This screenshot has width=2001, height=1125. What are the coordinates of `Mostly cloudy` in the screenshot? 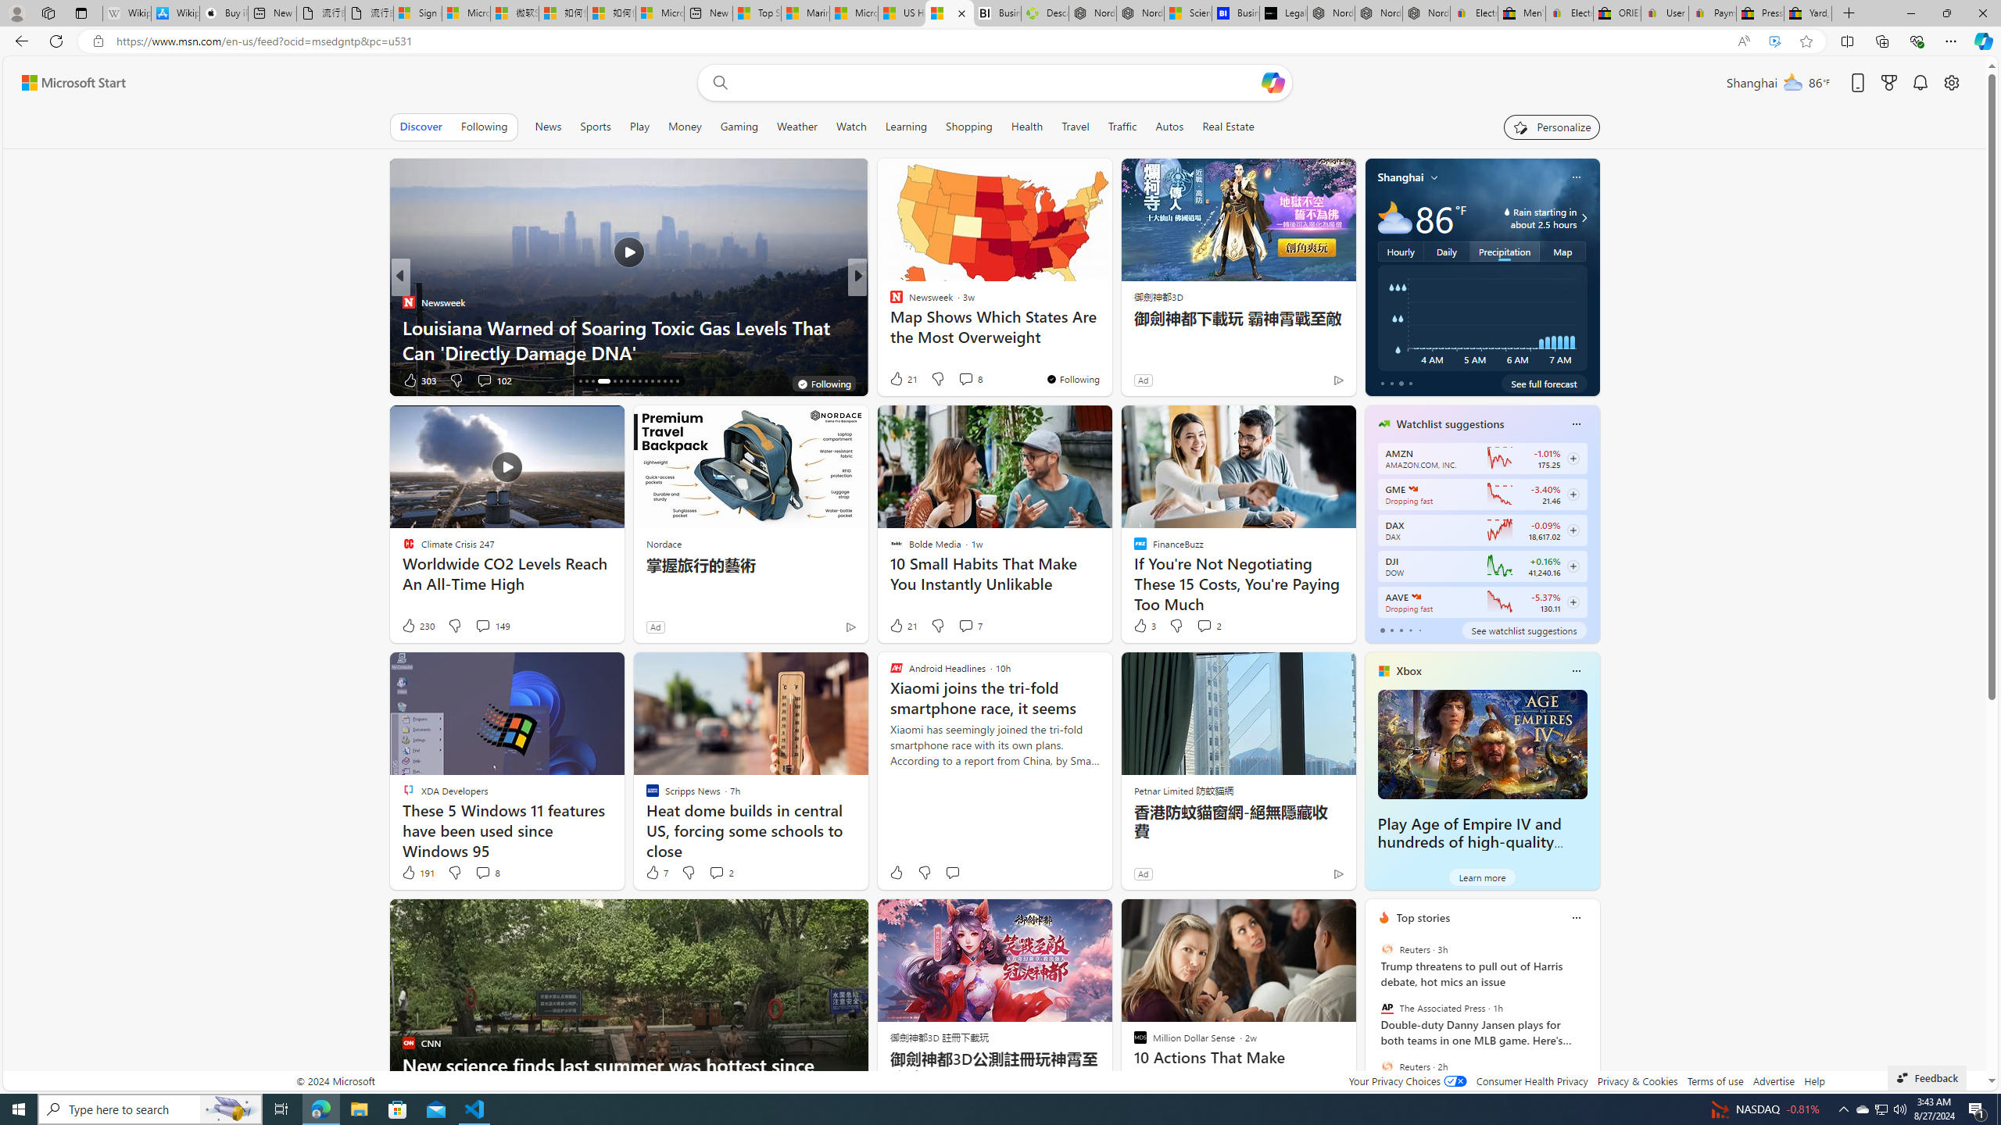 It's located at (1394, 217).